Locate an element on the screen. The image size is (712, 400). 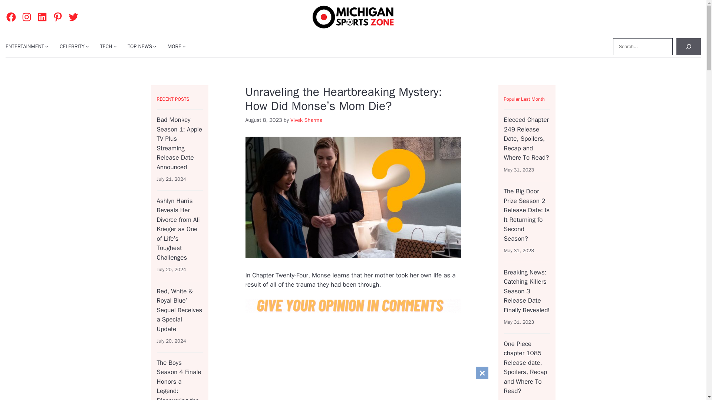
Twitter is located at coordinates (73, 17).